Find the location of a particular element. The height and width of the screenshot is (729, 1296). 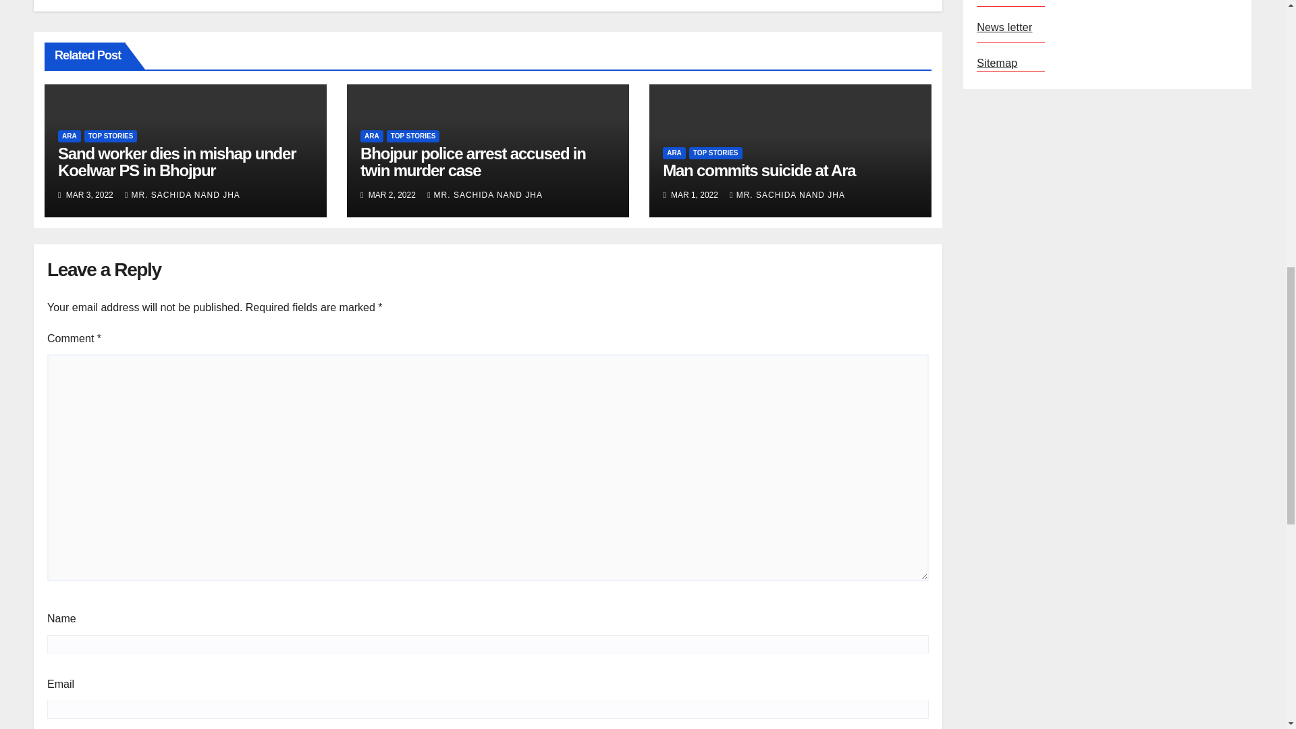

Sand worker dies in mishap under Koelwar PS in Bhojpur is located at coordinates (177, 161).